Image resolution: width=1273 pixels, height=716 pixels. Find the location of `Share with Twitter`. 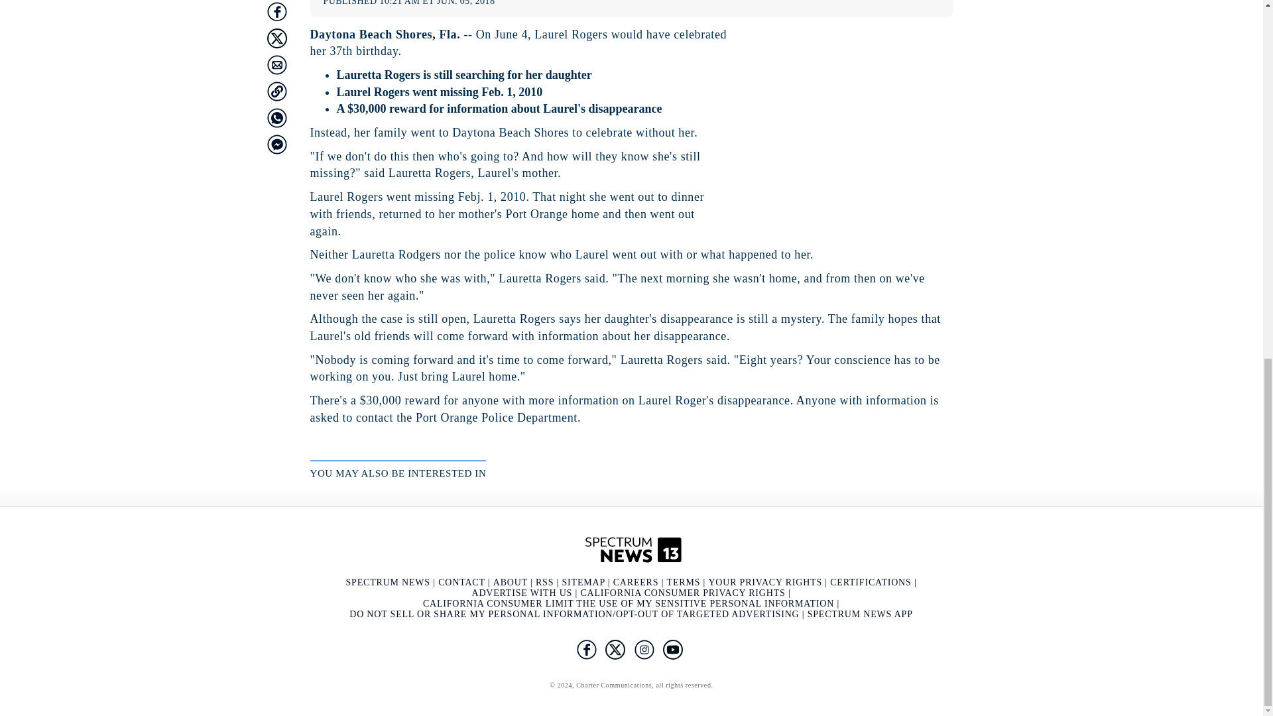

Share with Twitter is located at coordinates (276, 38).